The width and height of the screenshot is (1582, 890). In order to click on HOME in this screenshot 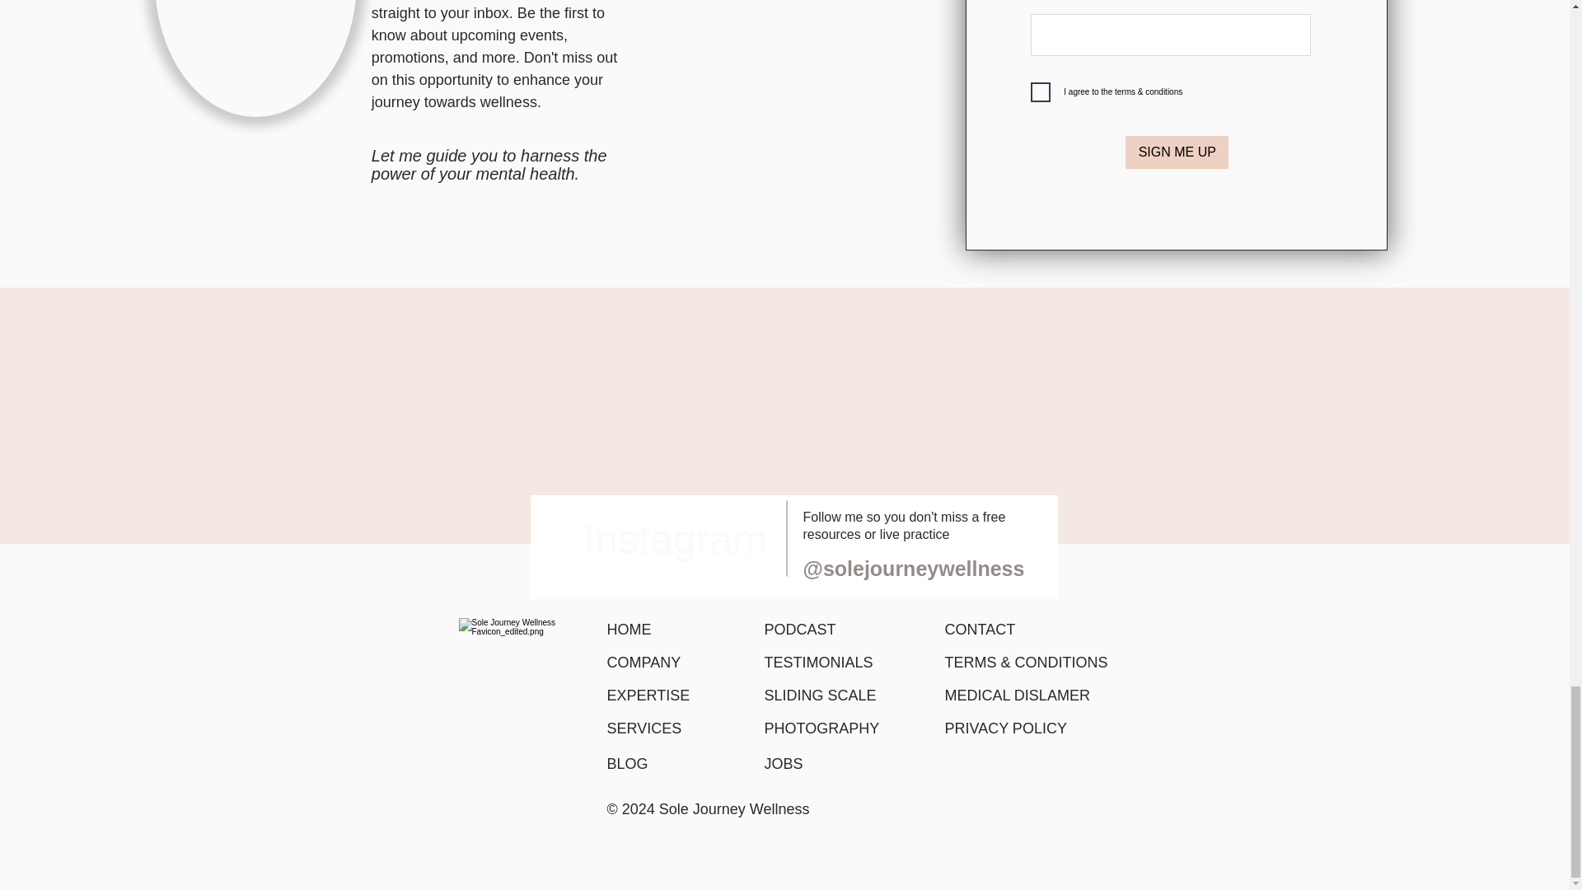, I will do `click(628, 630)`.